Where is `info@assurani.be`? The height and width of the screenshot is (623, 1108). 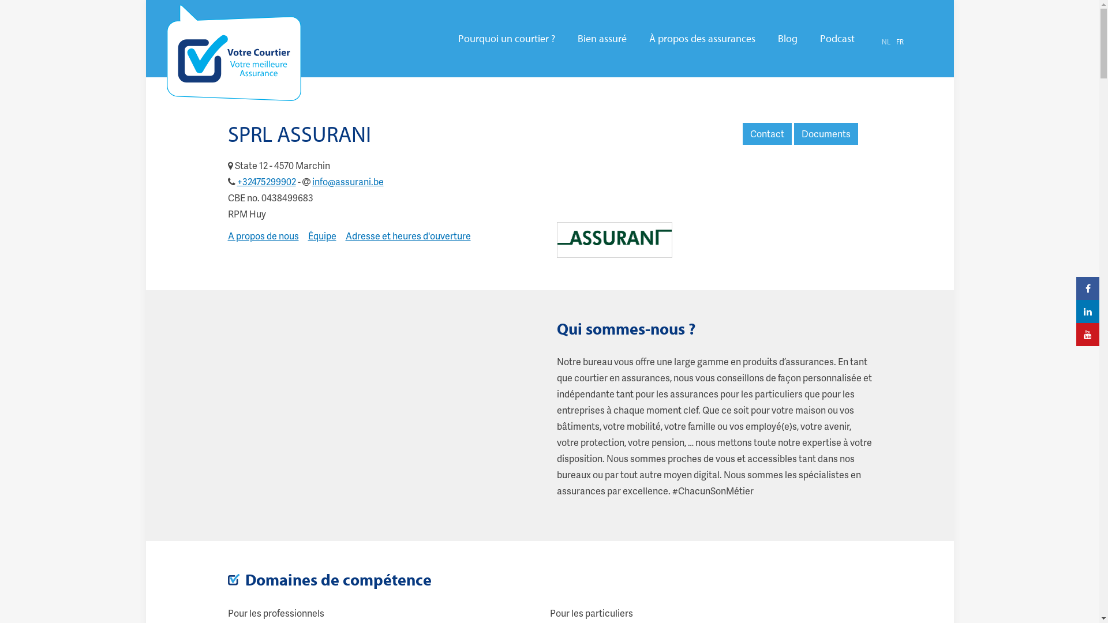 info@assurani.be is located at coordinates (347, 181).